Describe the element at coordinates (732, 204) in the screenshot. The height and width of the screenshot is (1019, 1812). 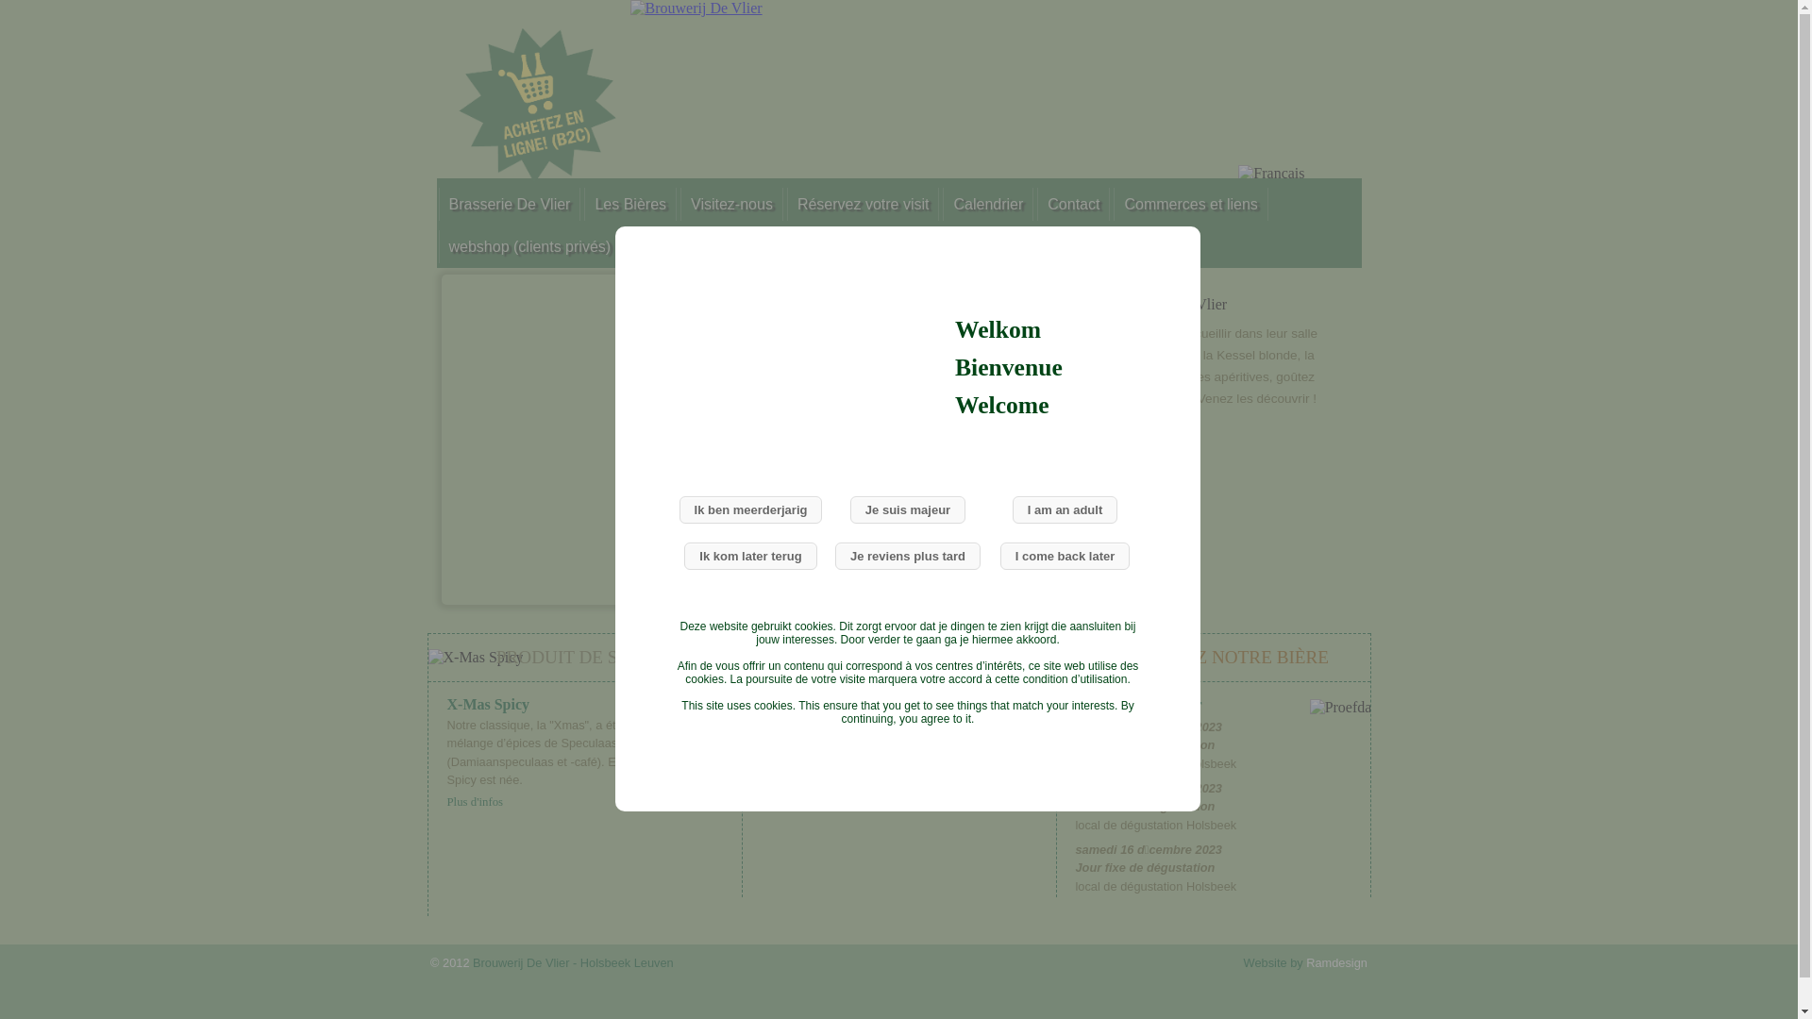
I see `Visitez-nous` at that location.